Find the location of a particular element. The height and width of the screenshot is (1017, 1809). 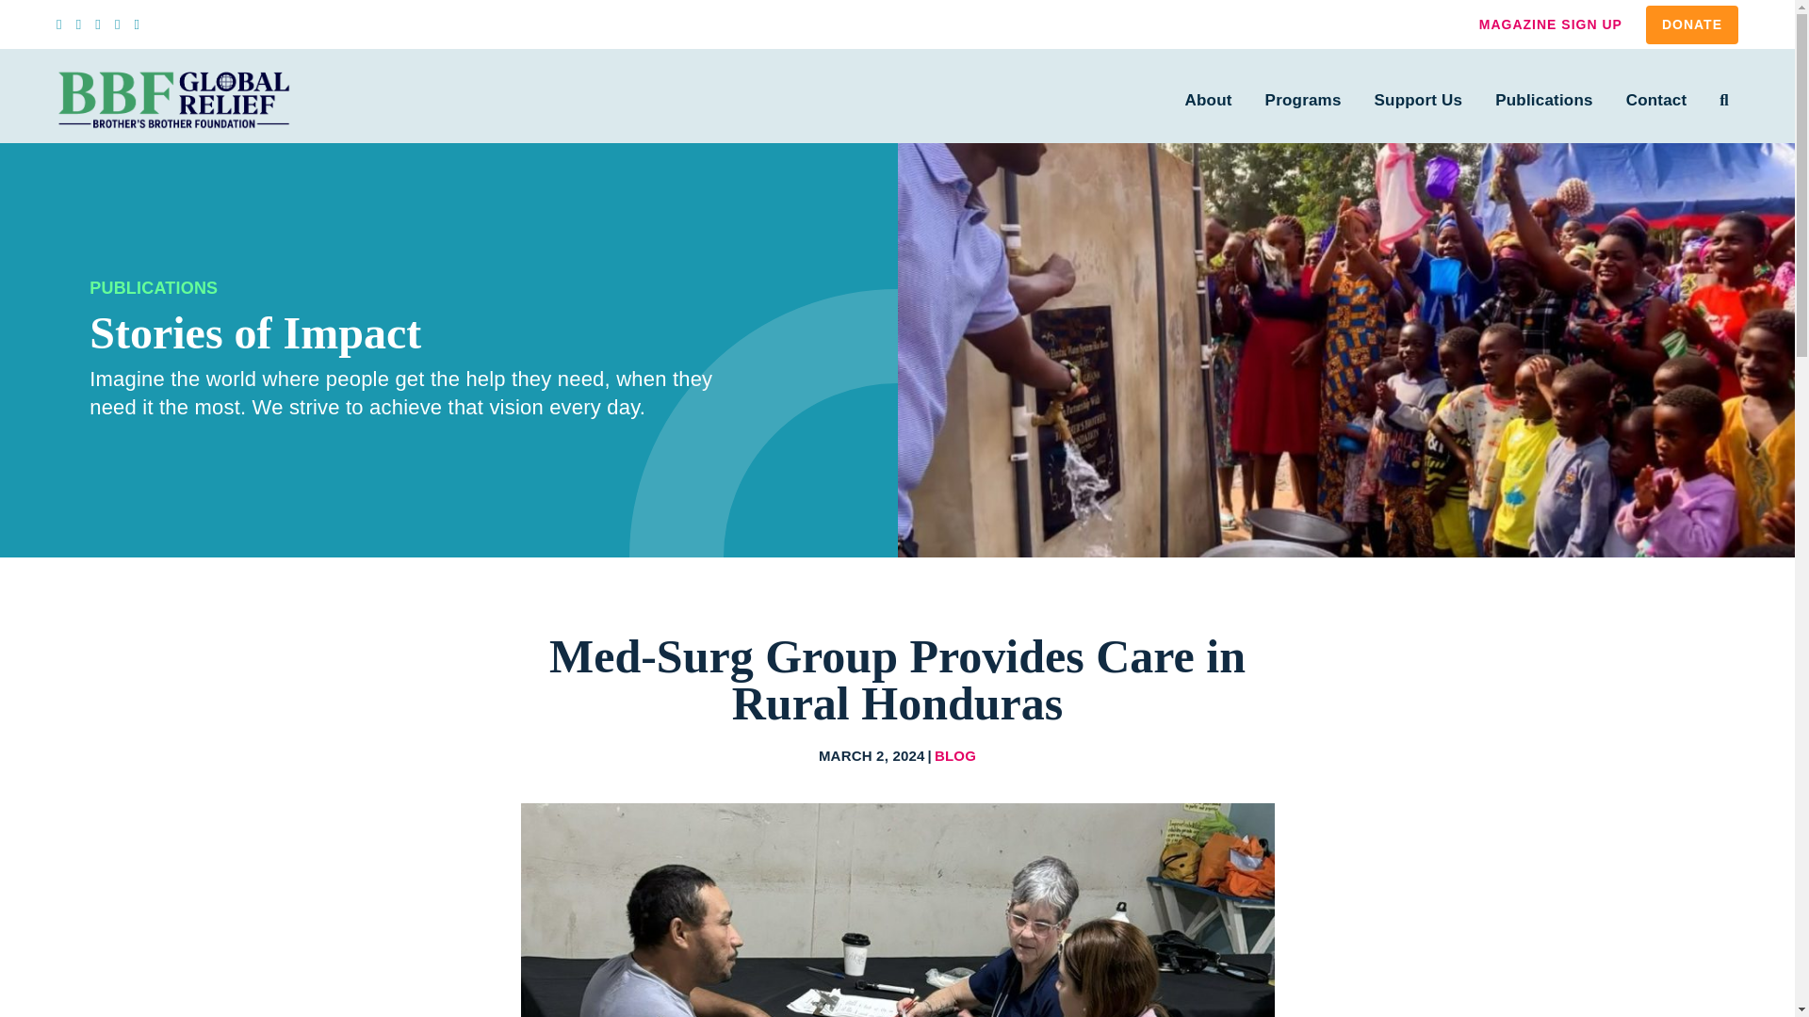

Support Us is located at coordinates (1415, 100).